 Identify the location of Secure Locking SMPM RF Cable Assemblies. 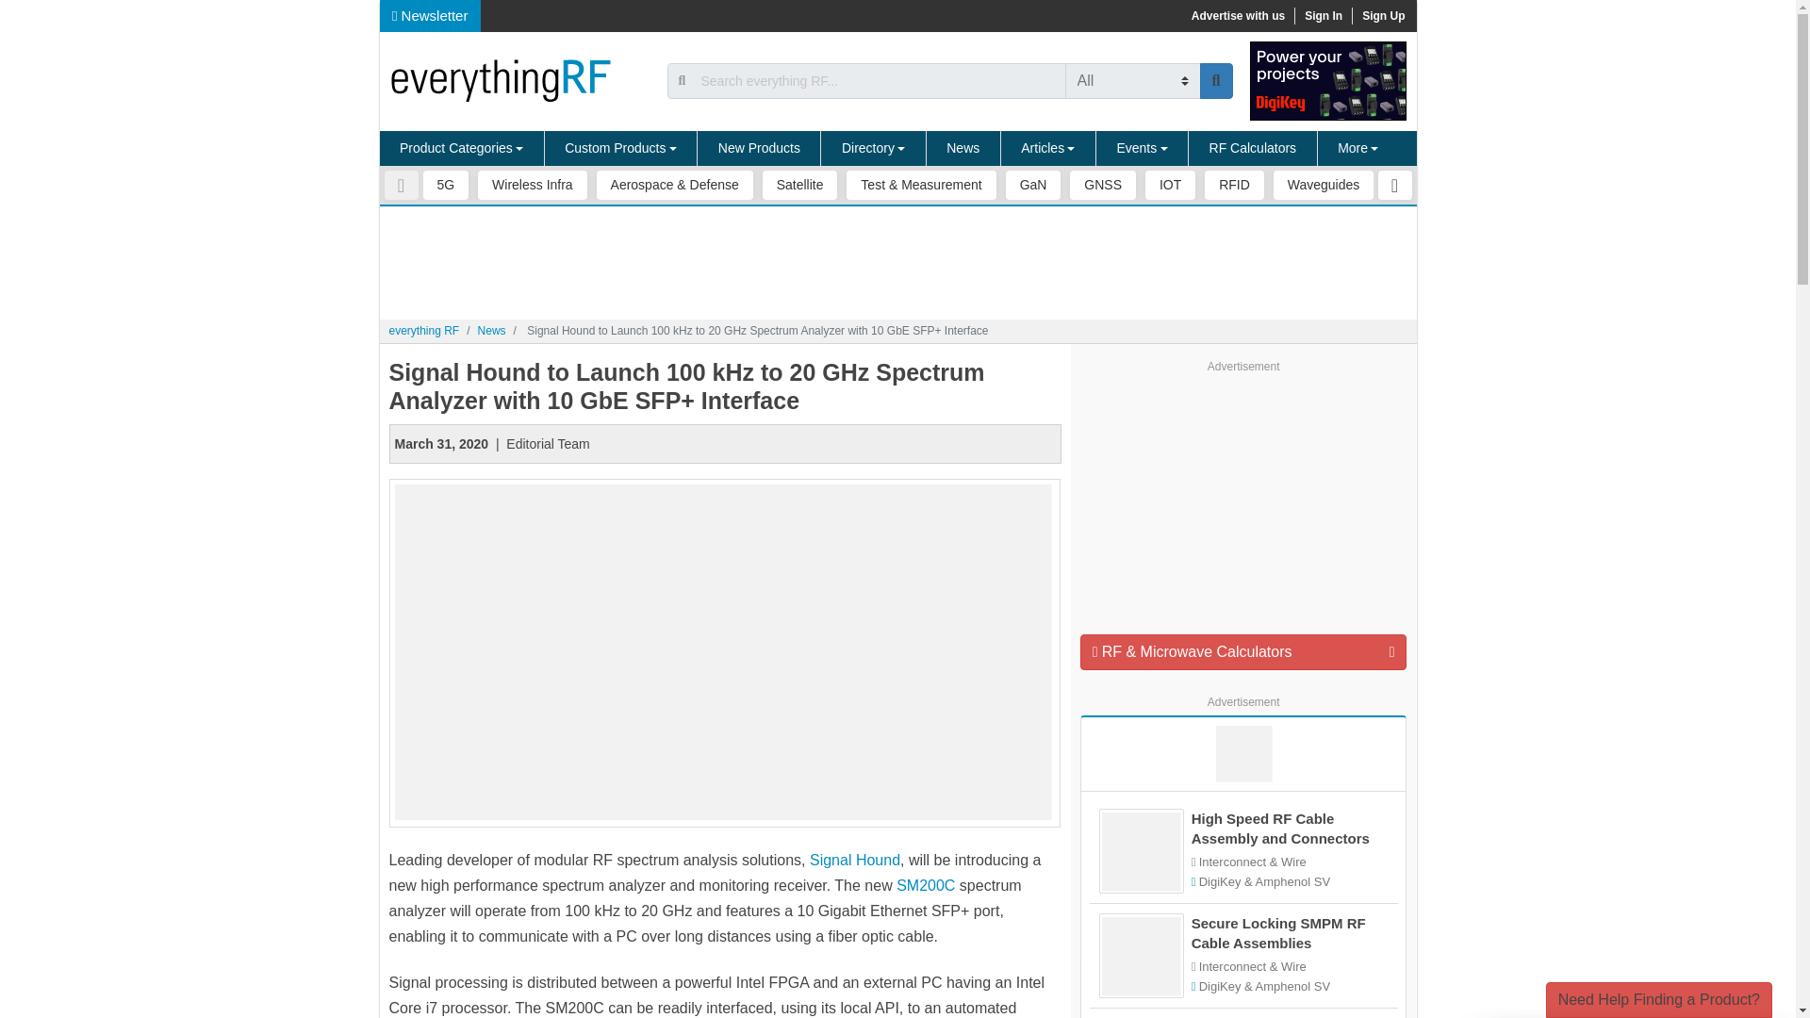
(1288, 932).